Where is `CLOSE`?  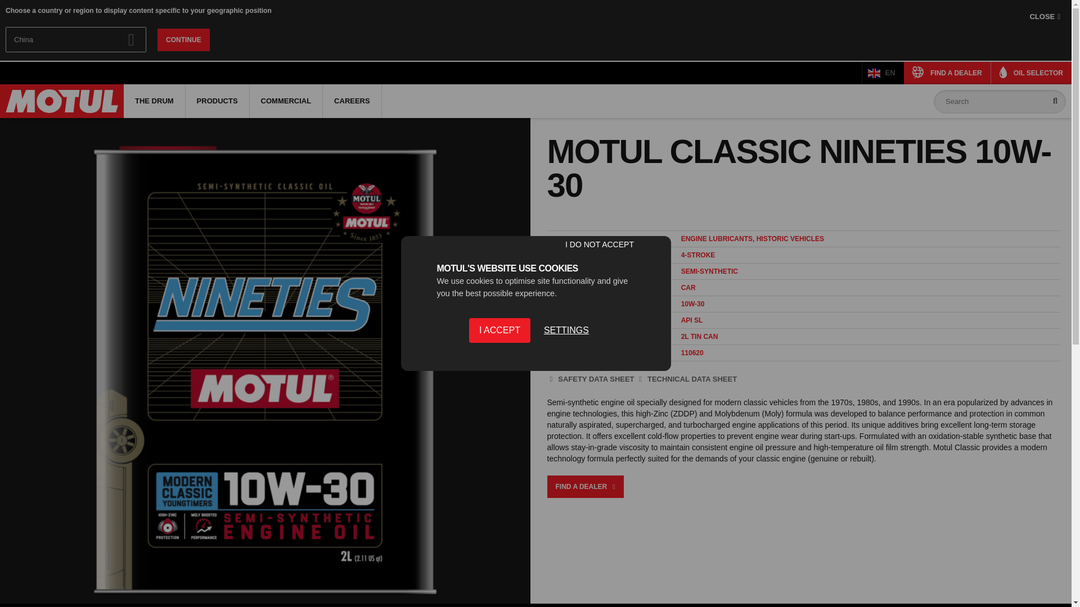 CLOSE is located at coordinates (1045, 17).